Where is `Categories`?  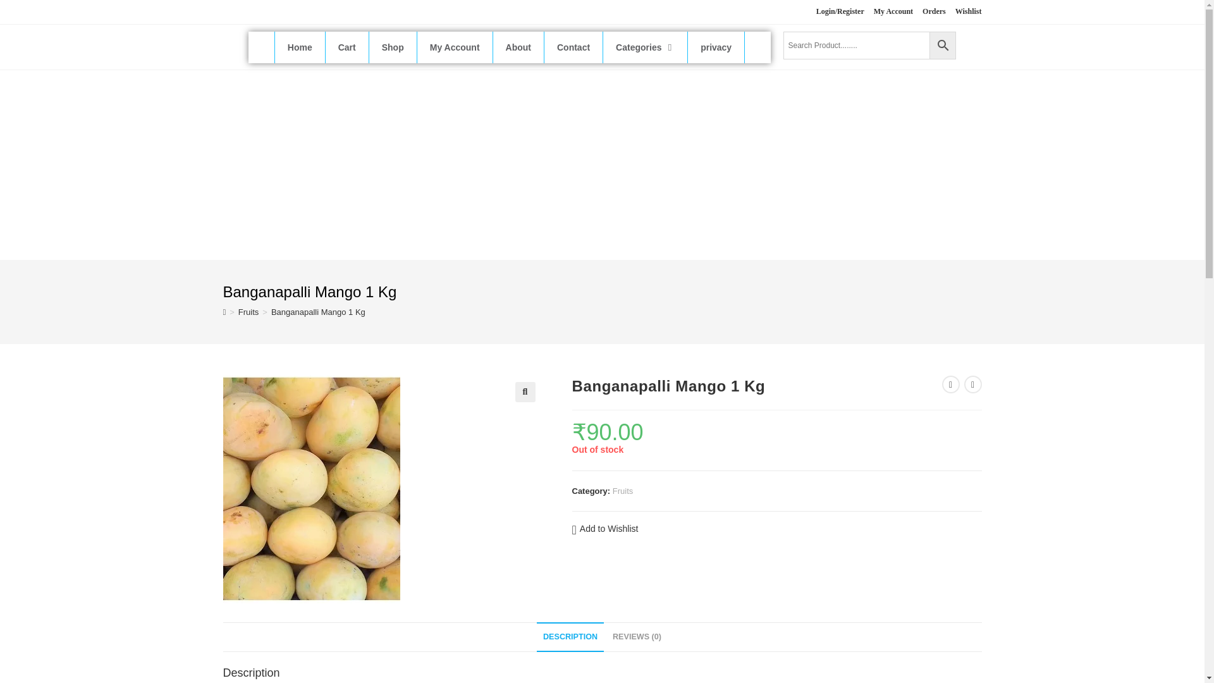 Categories is located at coordinates (646, 47).